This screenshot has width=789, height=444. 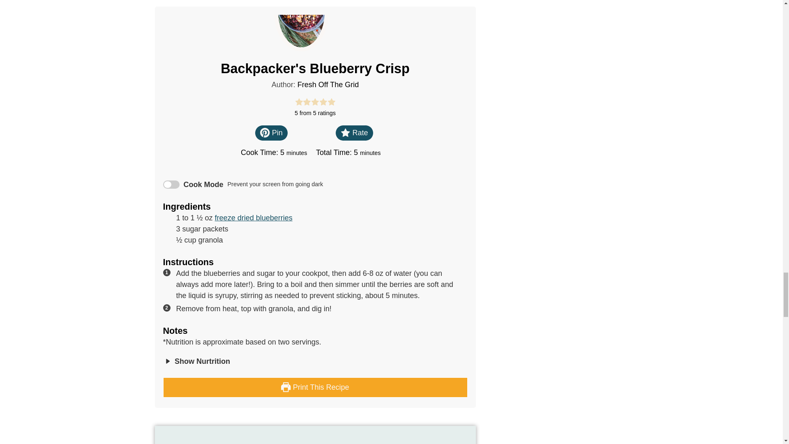 What do you see at coordinates (271, 133) in the screenshot?
I see `Pin` at bounding box center [271, 133].